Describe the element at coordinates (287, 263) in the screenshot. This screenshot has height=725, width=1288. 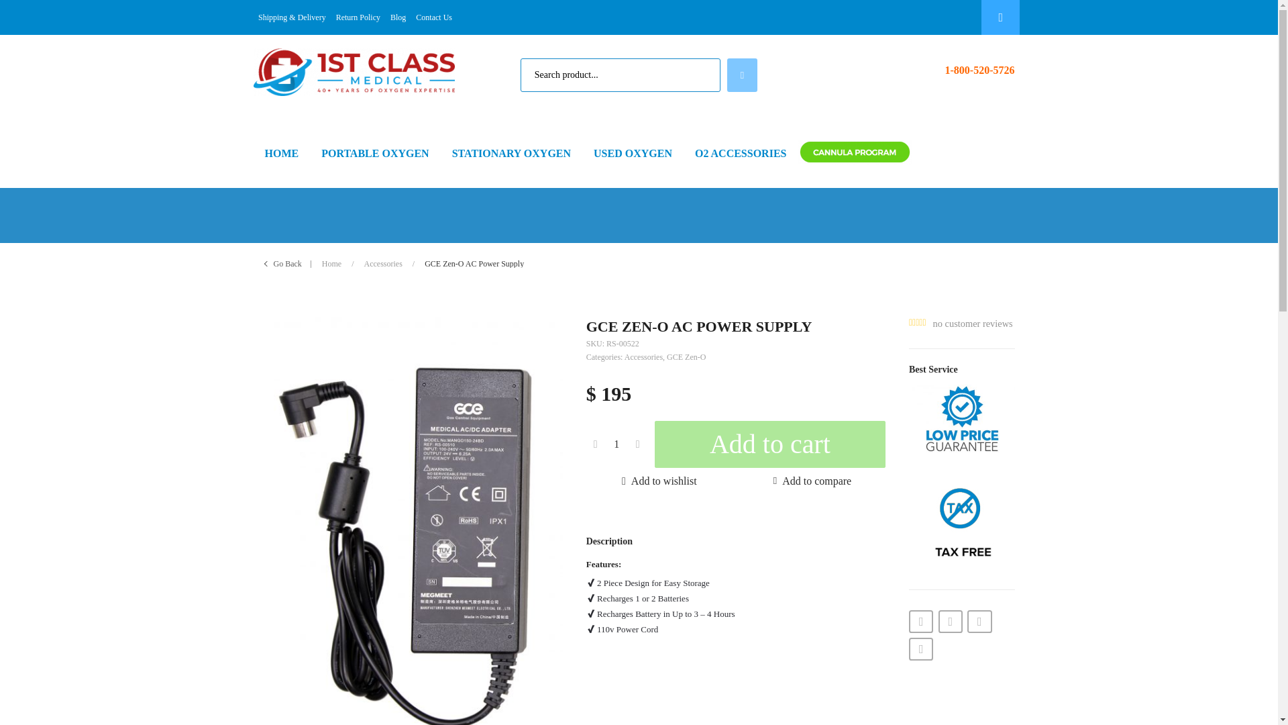
I see `Go Back` at that location.